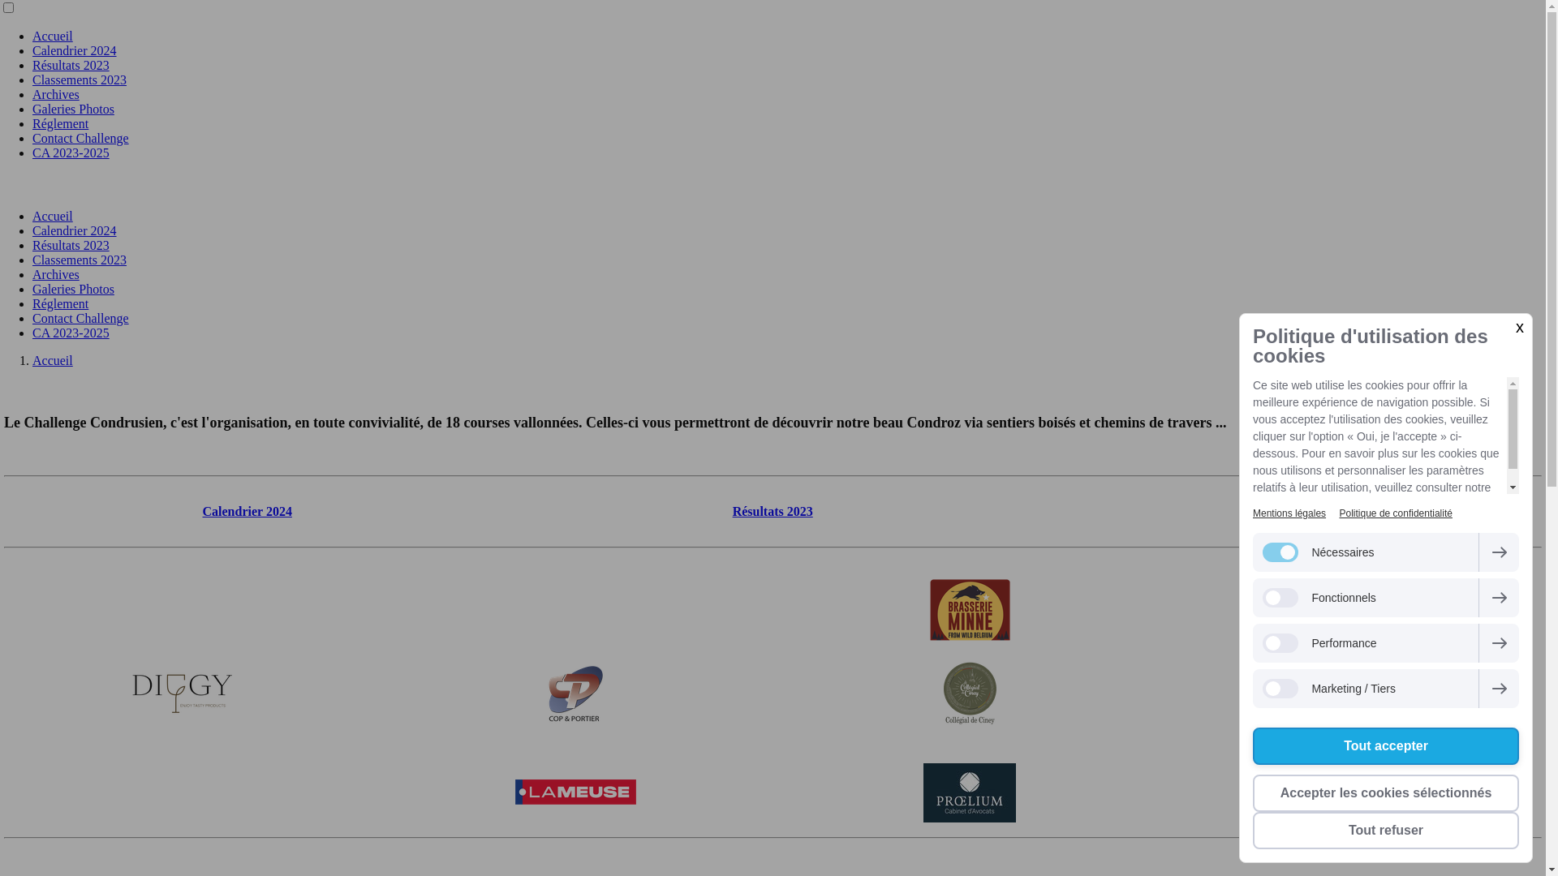 The image size is (1558, 876). Describe the element at coordinates (73, 289) in the screenshot. I see `Galeries Photos` at that location.